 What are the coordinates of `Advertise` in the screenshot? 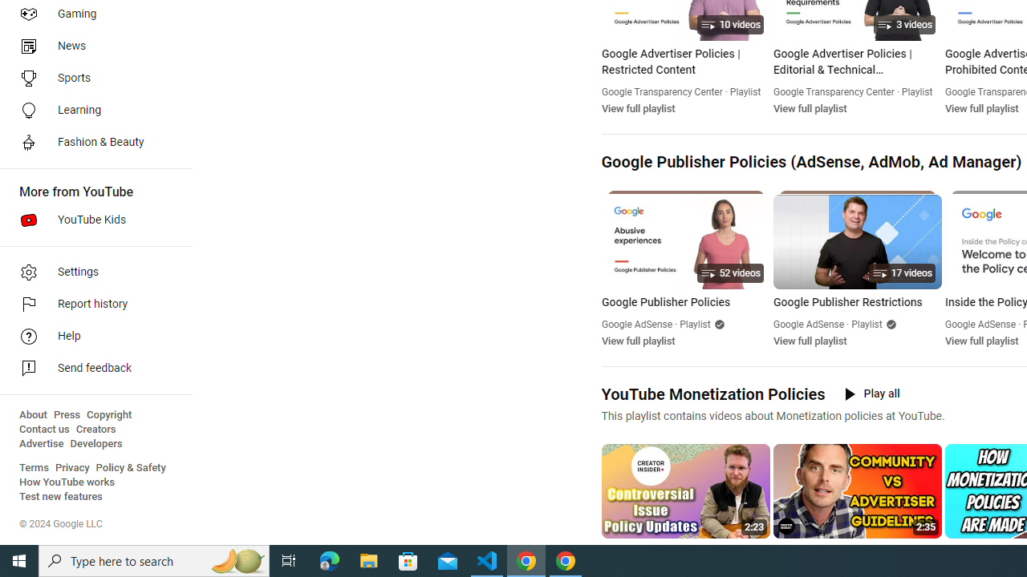 It's located at (42, 444).